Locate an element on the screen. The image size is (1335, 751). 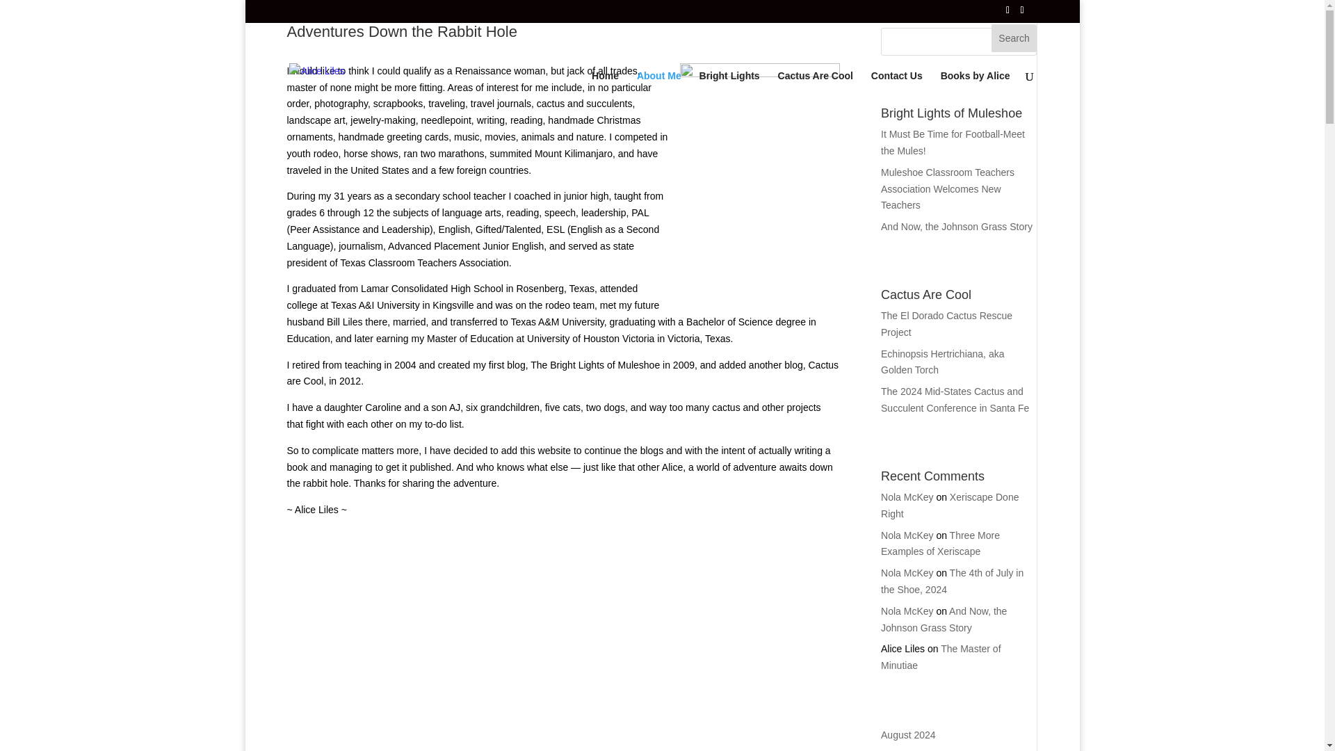
Bright Lights is located at coordinates (729, 100).